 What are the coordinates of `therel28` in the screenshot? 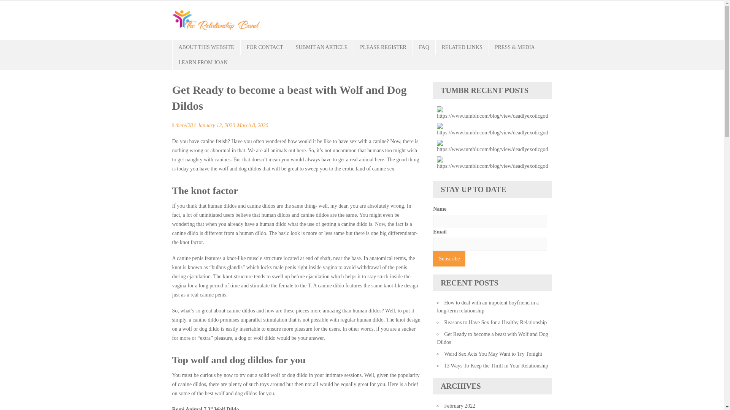 It's located at (184, 125).